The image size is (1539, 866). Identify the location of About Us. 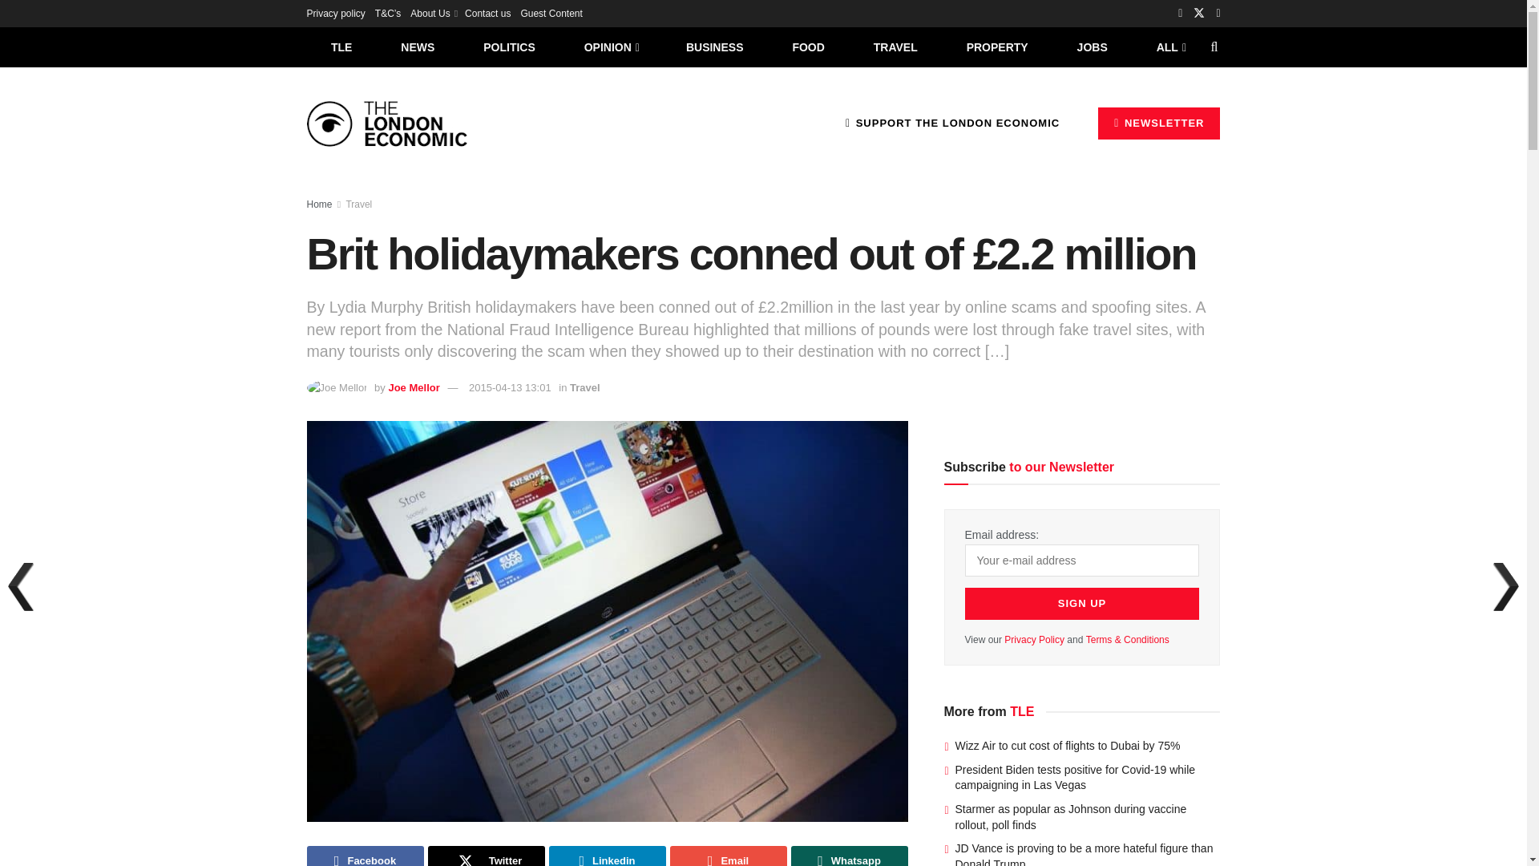
(433, 13).